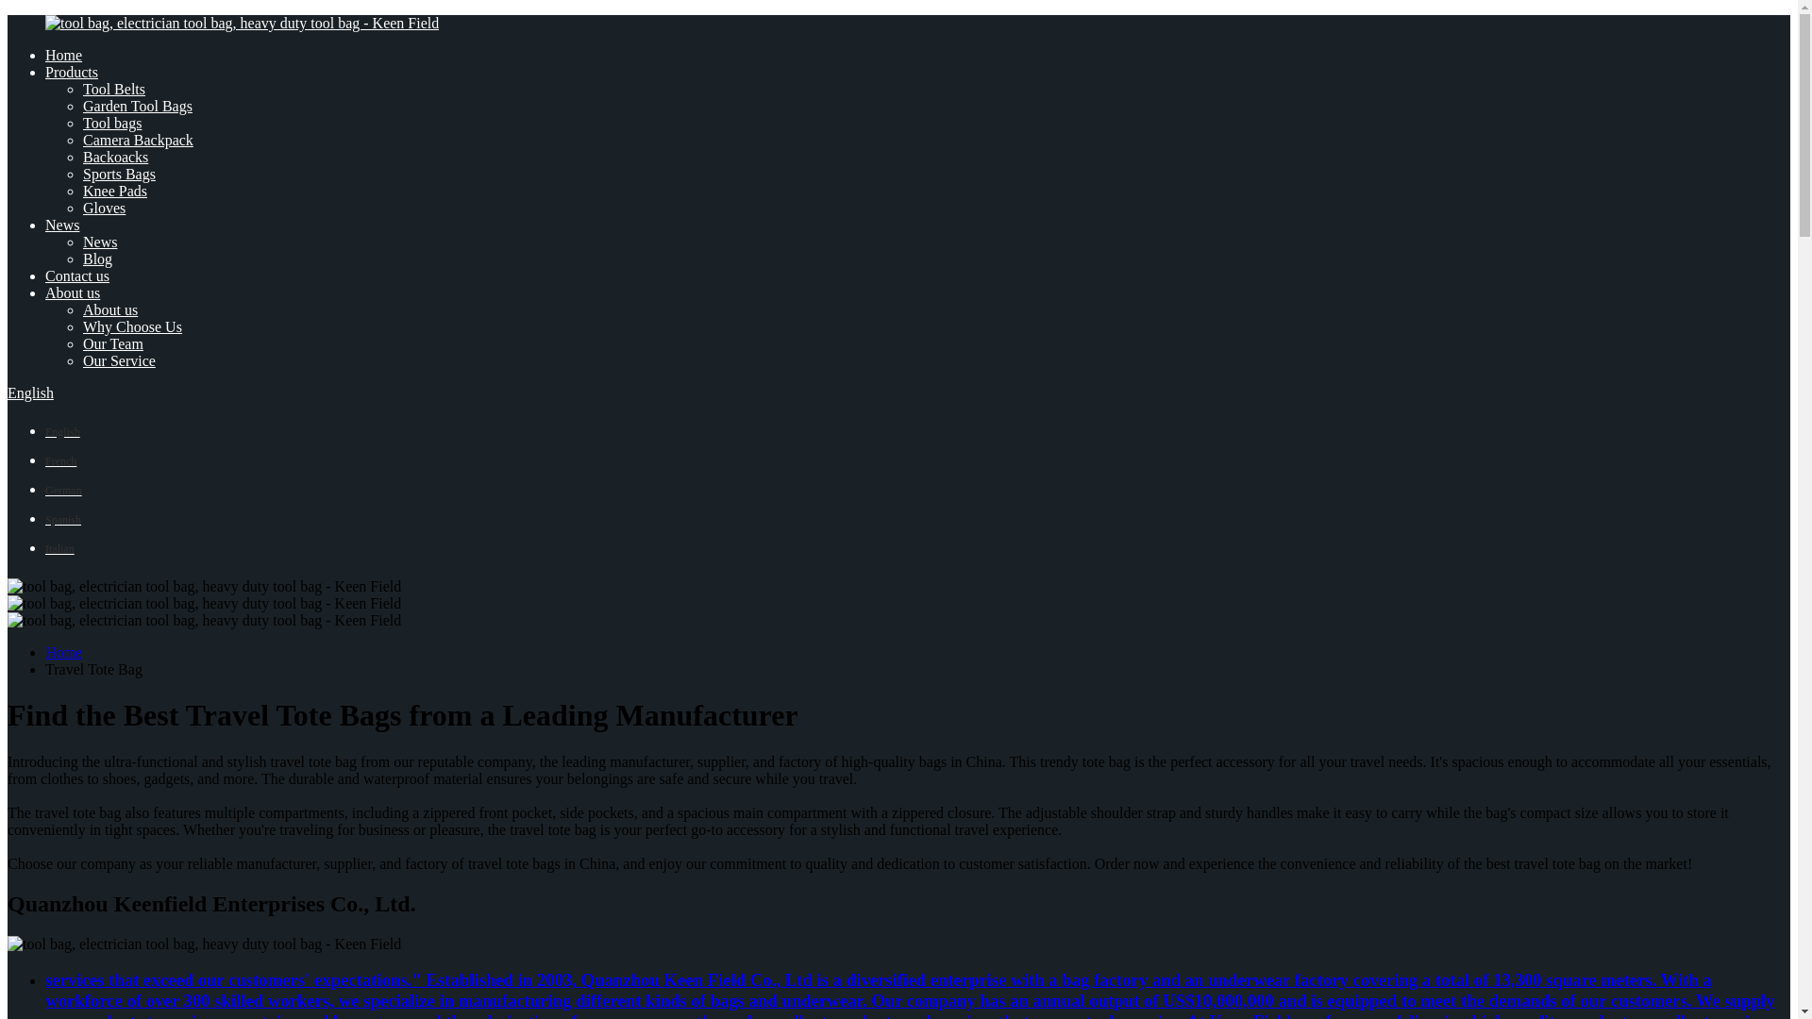 This screenshot has width=1812, height=1019. What do you see at coordinates (60, 459) in the screenshot?
I see `French` at bounding box center [60, 459].